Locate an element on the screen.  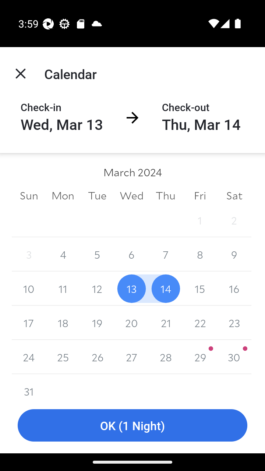
31 31 March 2024 is located at coordinates (29, 386).